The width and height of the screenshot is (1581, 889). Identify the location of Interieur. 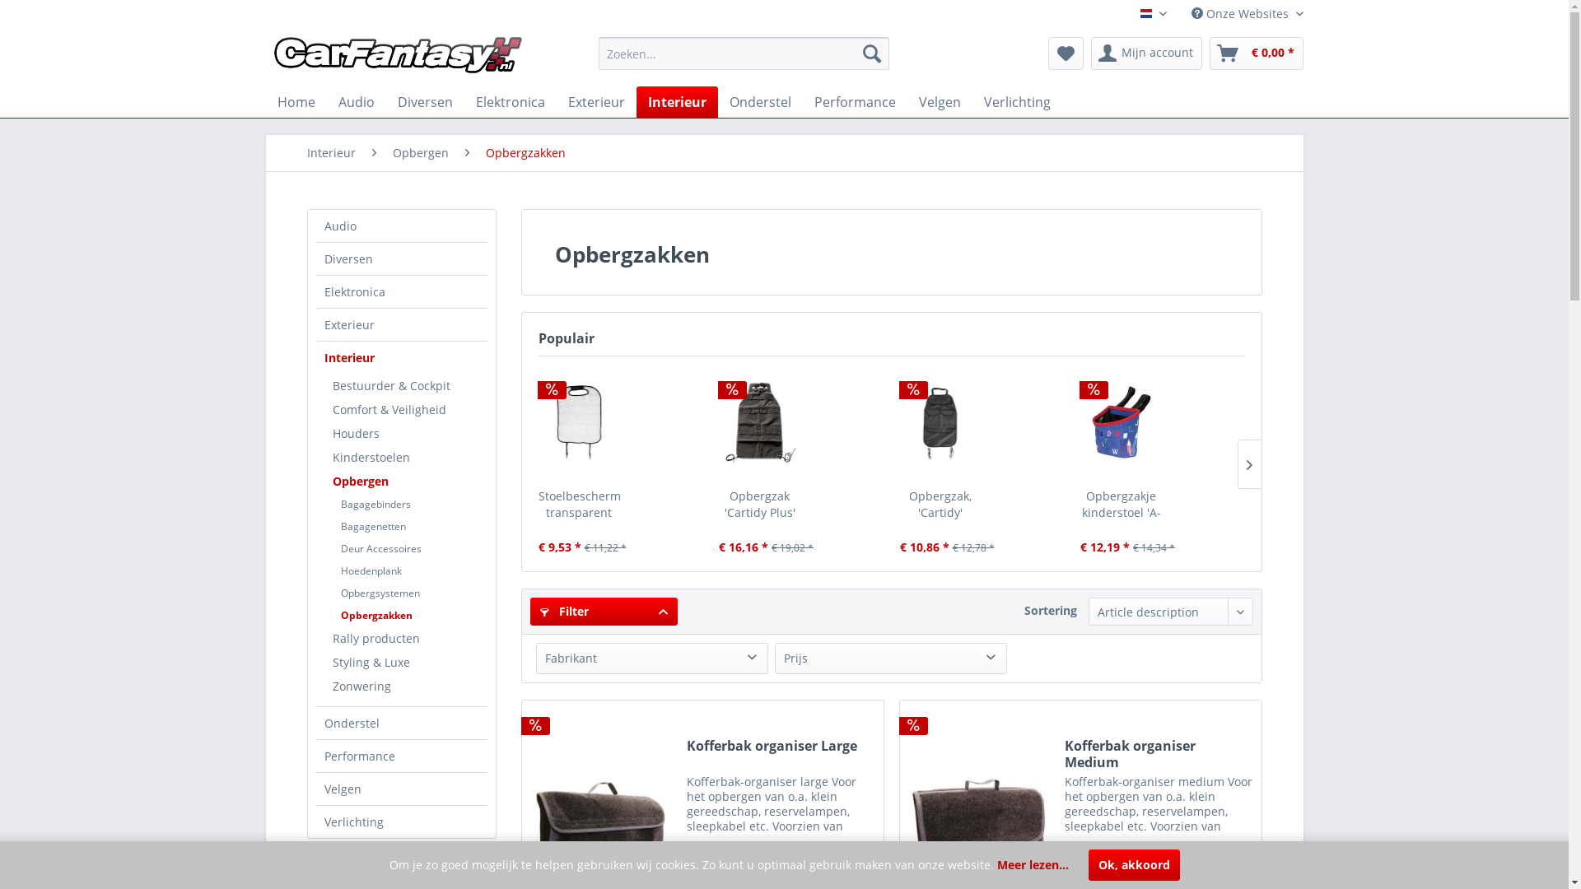
(331, 153).